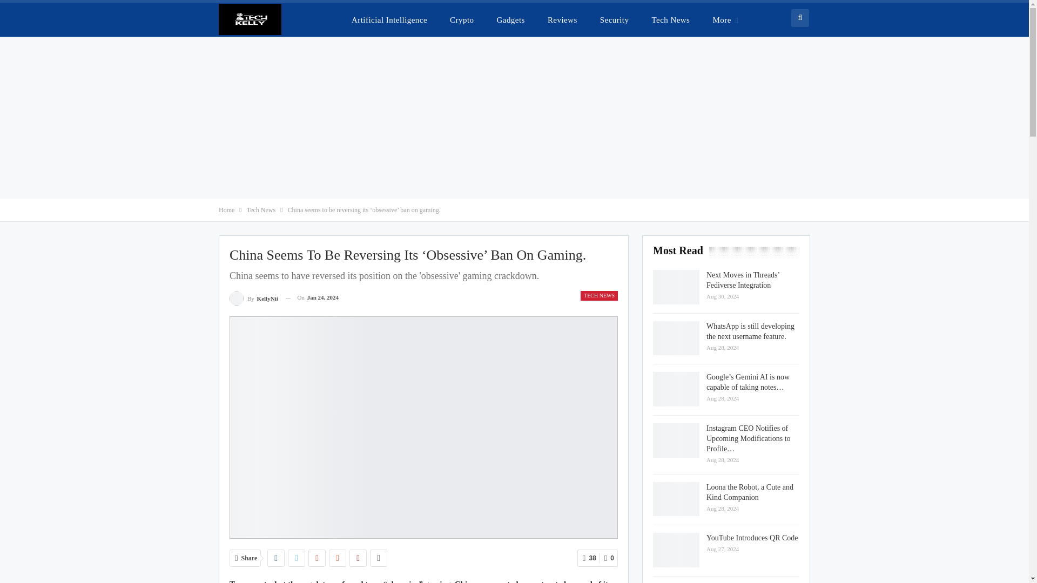 This screenshot has height=583, width=1037. Describe the element at coordinates (614, 19) in the screenshot. I see `Security` at that location.